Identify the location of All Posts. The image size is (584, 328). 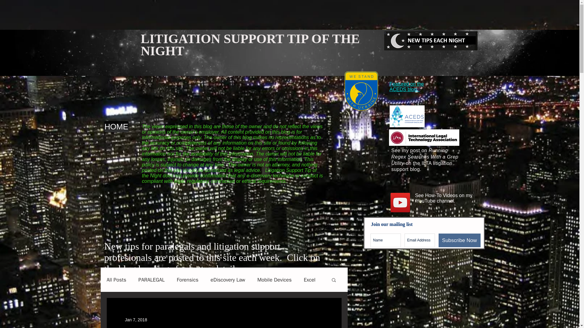
(116, 280).